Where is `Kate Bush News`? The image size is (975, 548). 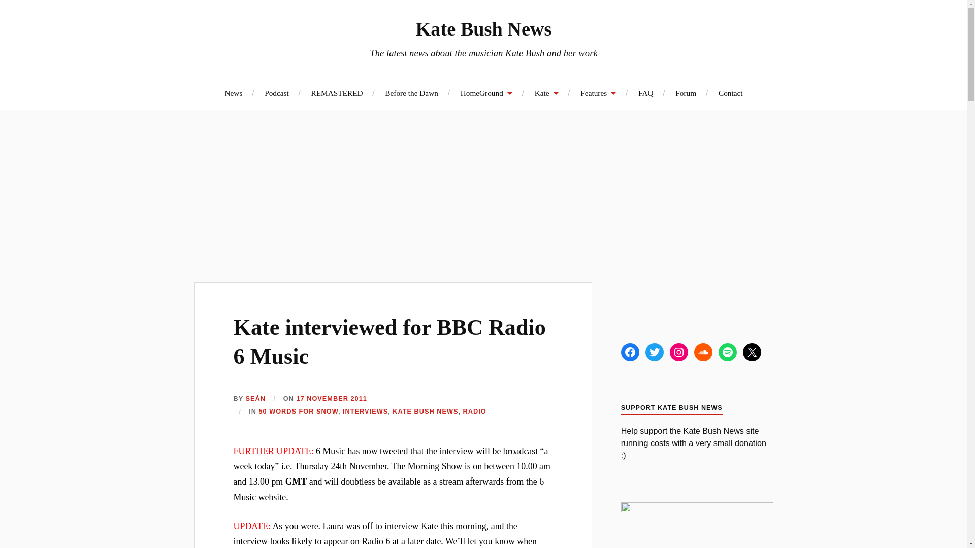
Kate Bush News is located at coordinates (483, 28).